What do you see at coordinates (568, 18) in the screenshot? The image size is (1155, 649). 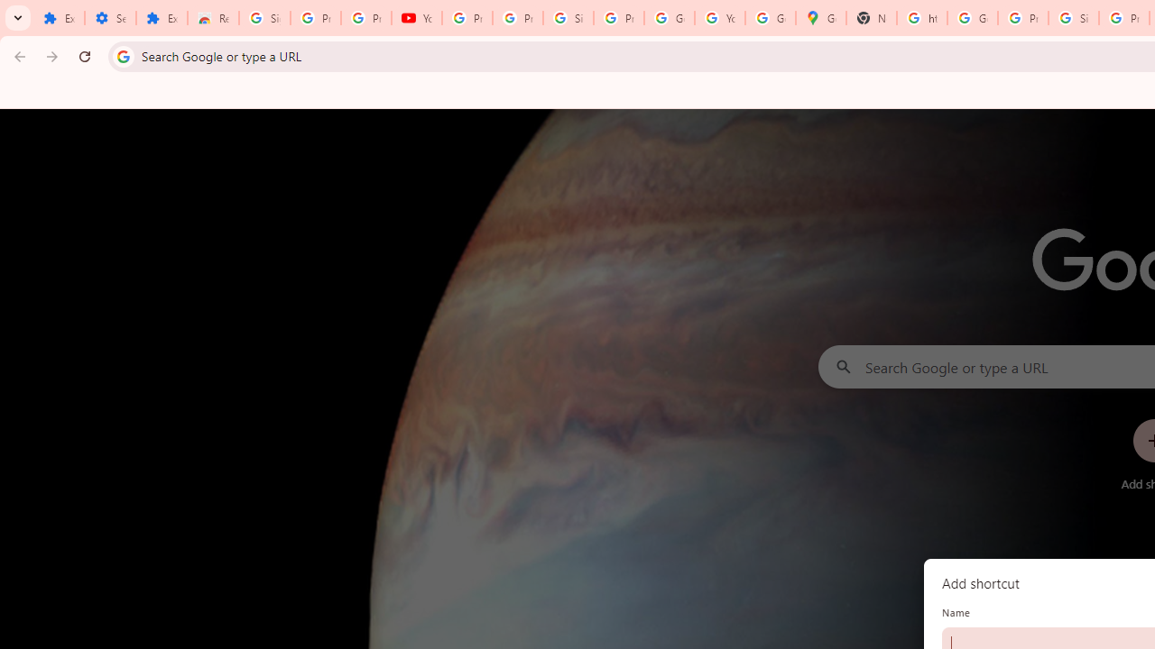 I see `Sign in - Google Accounts` at bounding box center [568, 18].